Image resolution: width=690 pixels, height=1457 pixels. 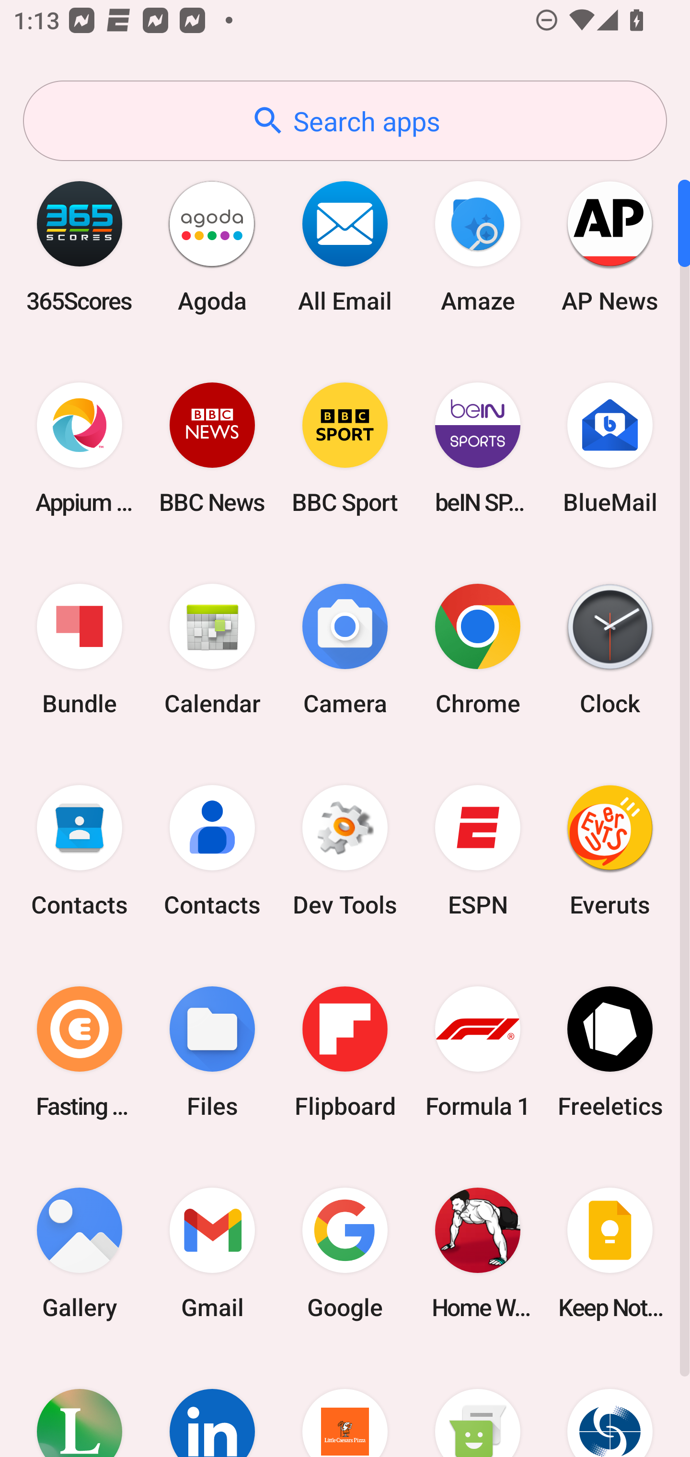 I want to click on Fasting Coach, so click(x=80, y=1052).